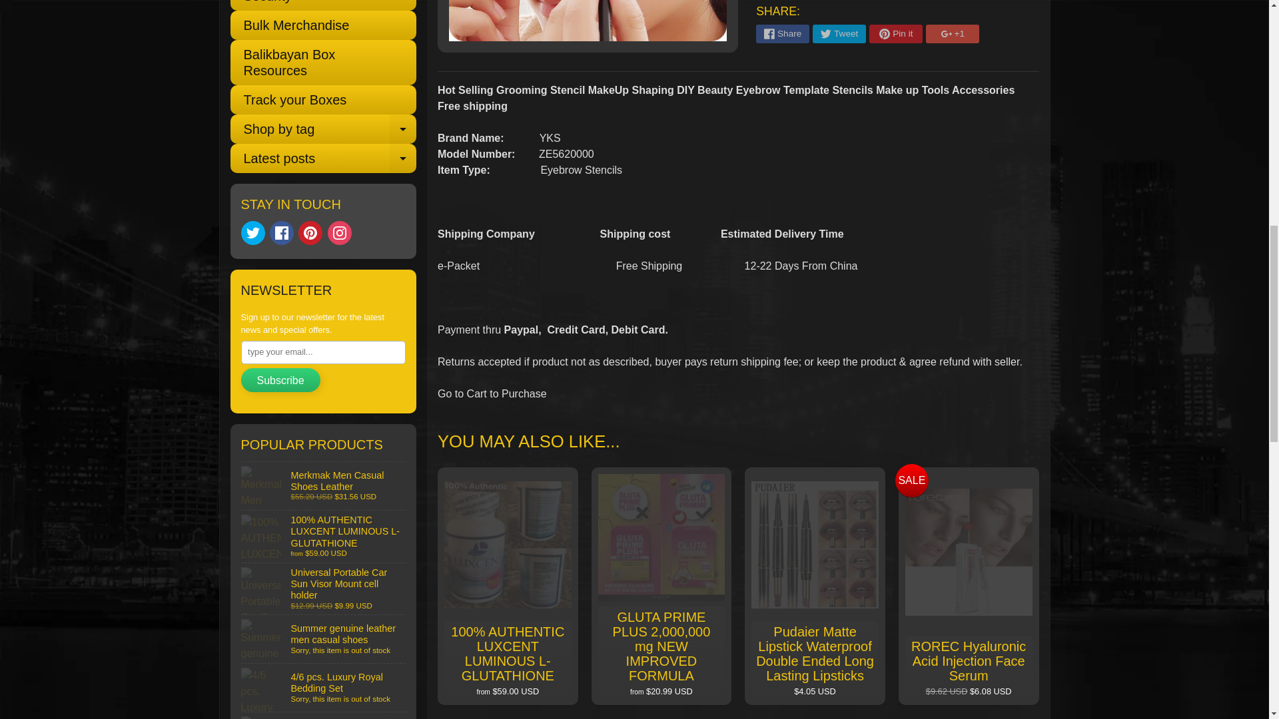 The width and height of the screenshot is (1279, 719). What do you see at coordinates (253, 233) in the screenshot?
I see `Twitter` at bounding box center [253, 233].